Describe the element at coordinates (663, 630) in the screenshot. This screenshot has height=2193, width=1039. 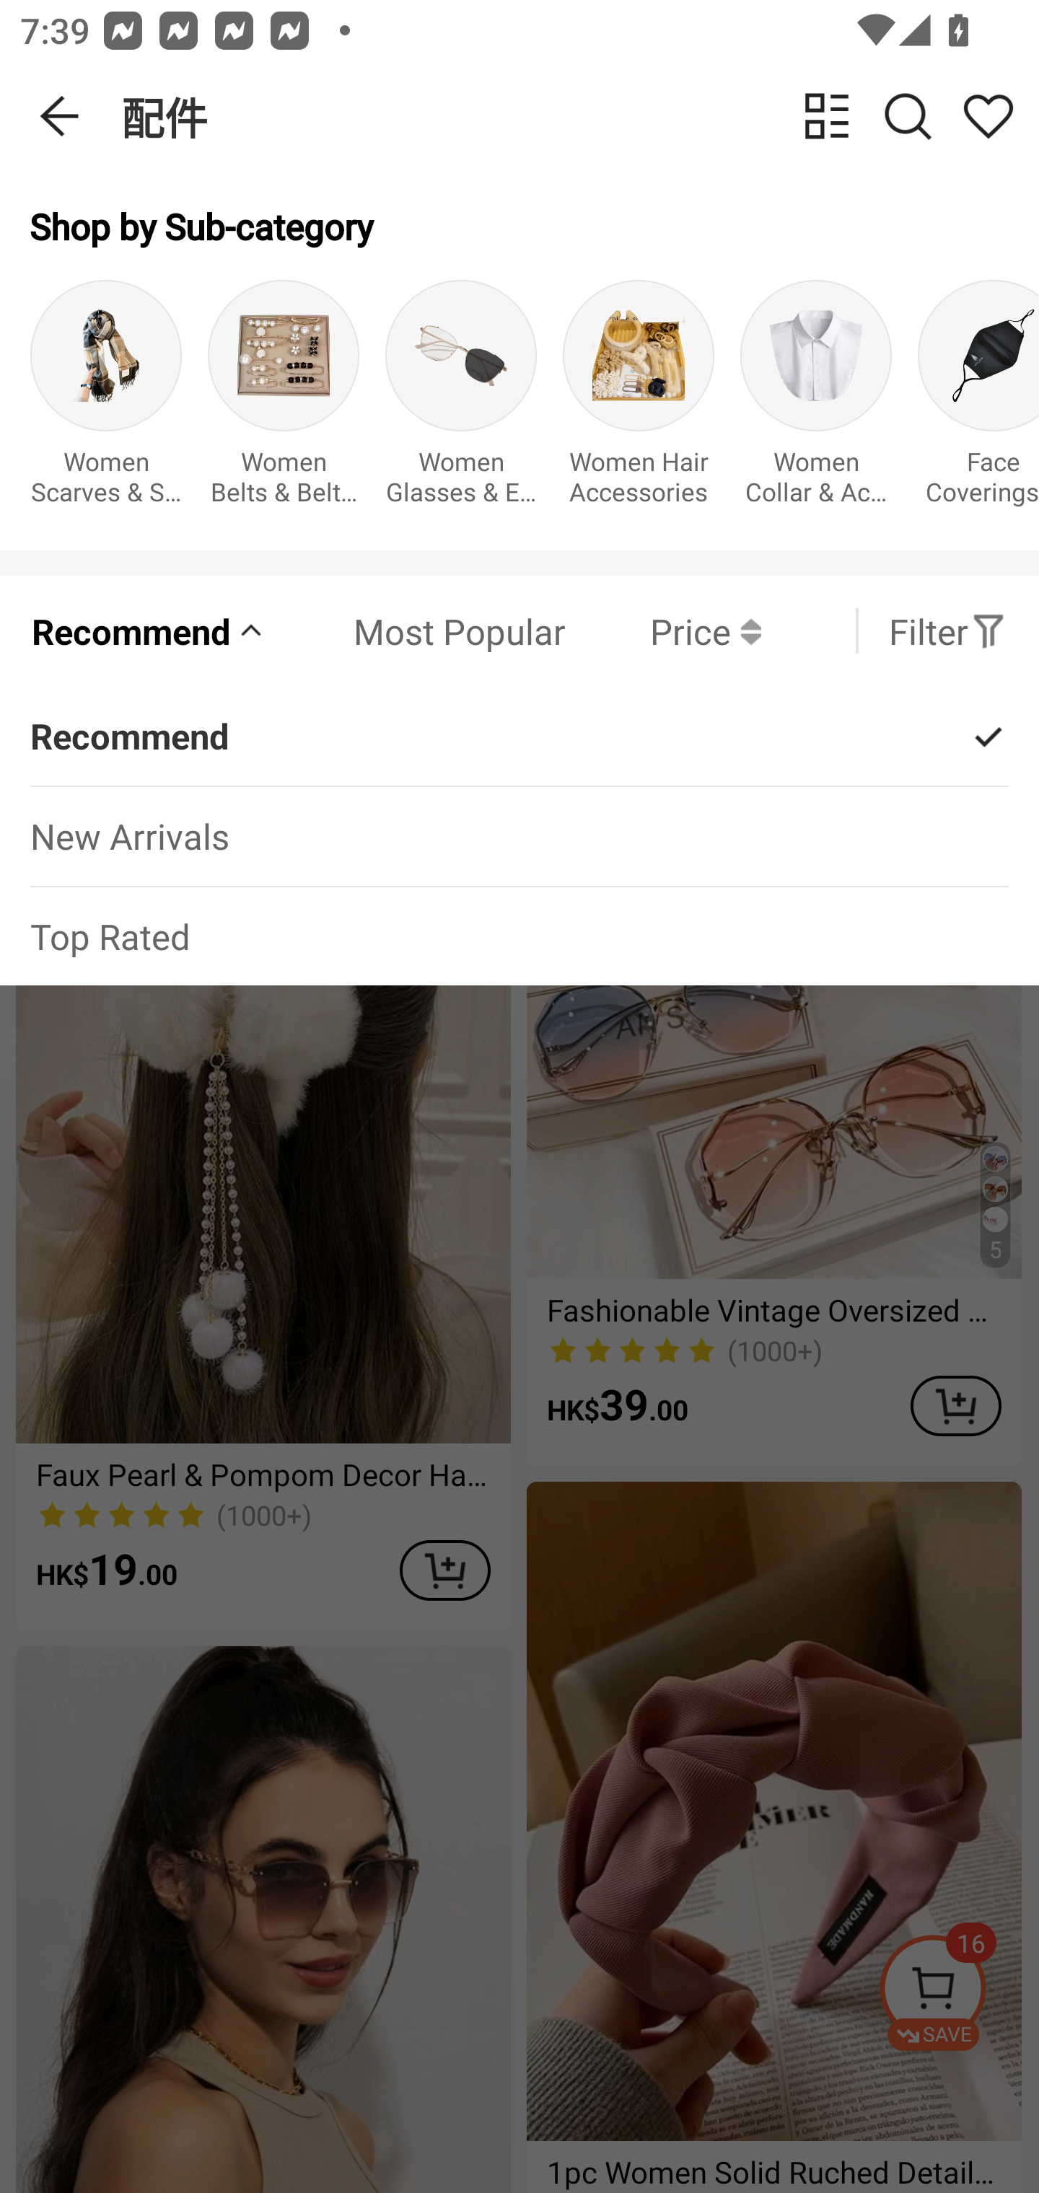
I see `Price` at that location.